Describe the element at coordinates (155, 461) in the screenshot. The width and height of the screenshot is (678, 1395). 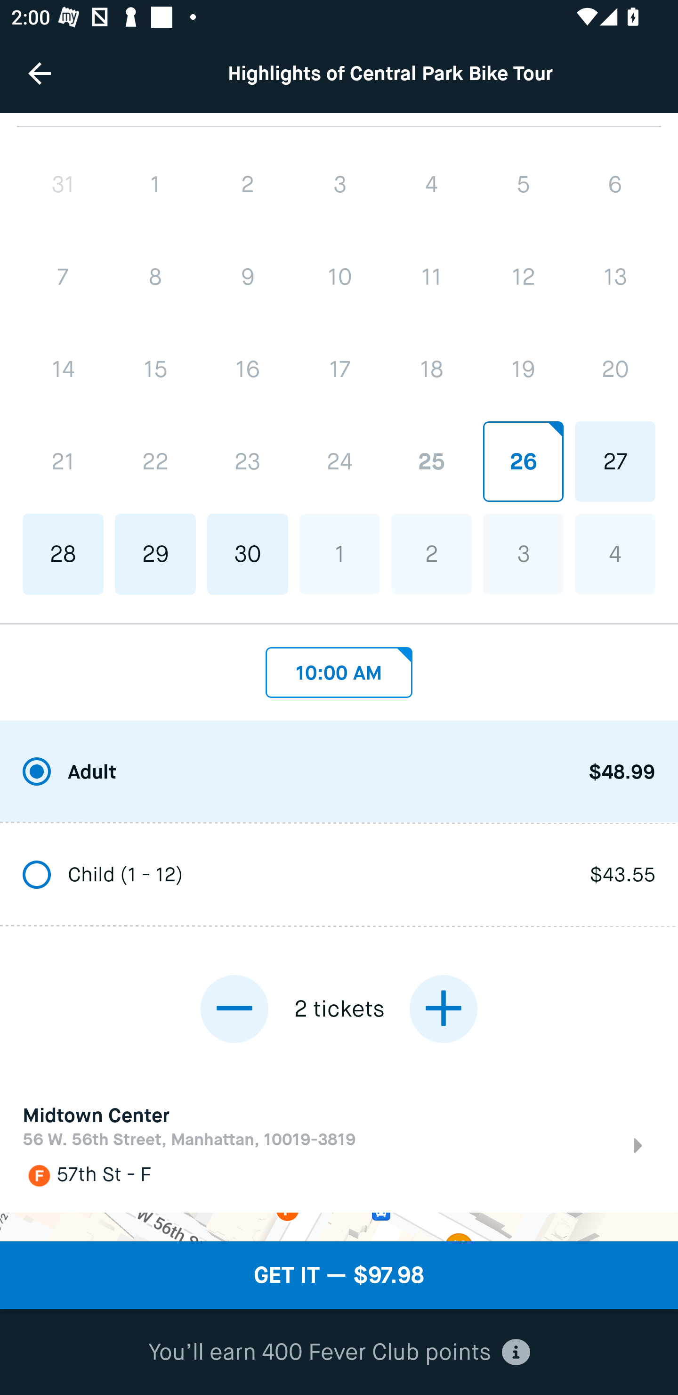
I see `22` at that location.